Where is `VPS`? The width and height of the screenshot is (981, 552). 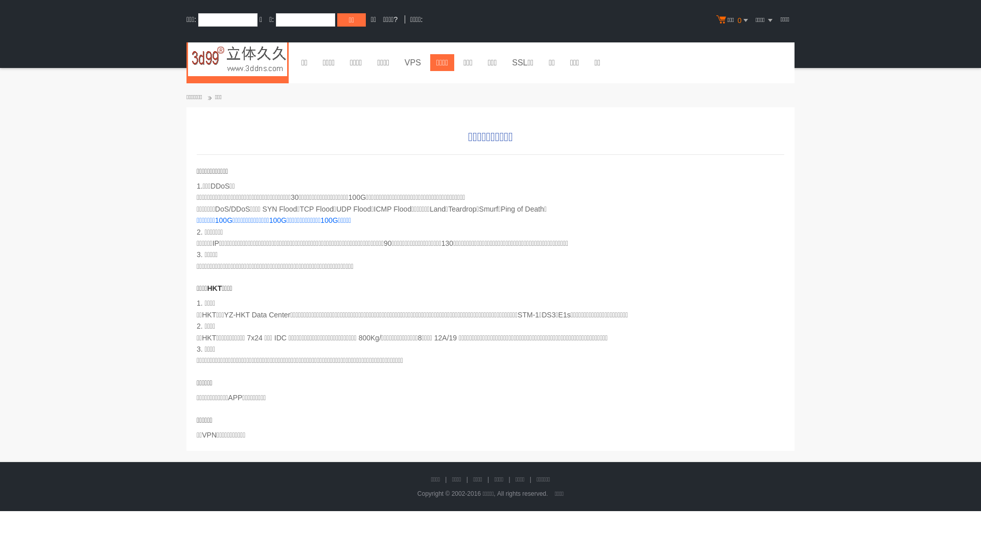
VPS is located at coordinates (413, 64).